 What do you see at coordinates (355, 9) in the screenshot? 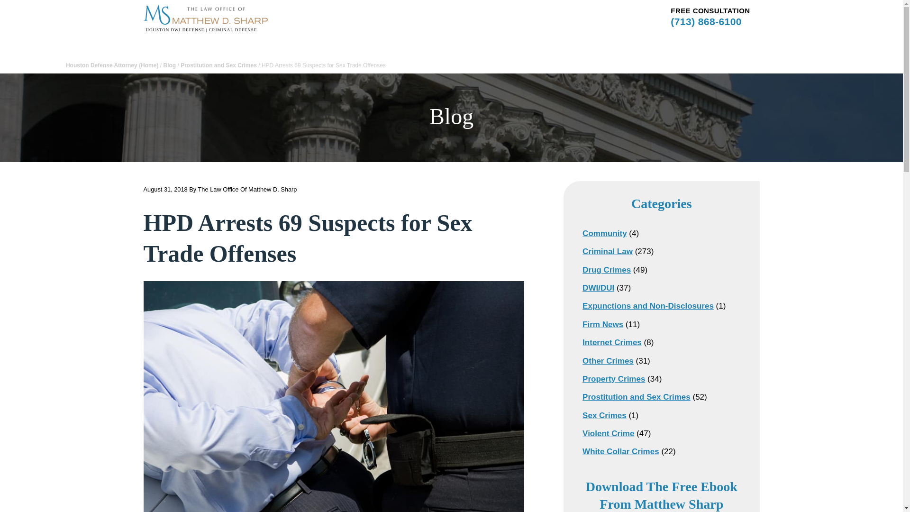
I see `Your Attorney` at bounding box center [355, 9].